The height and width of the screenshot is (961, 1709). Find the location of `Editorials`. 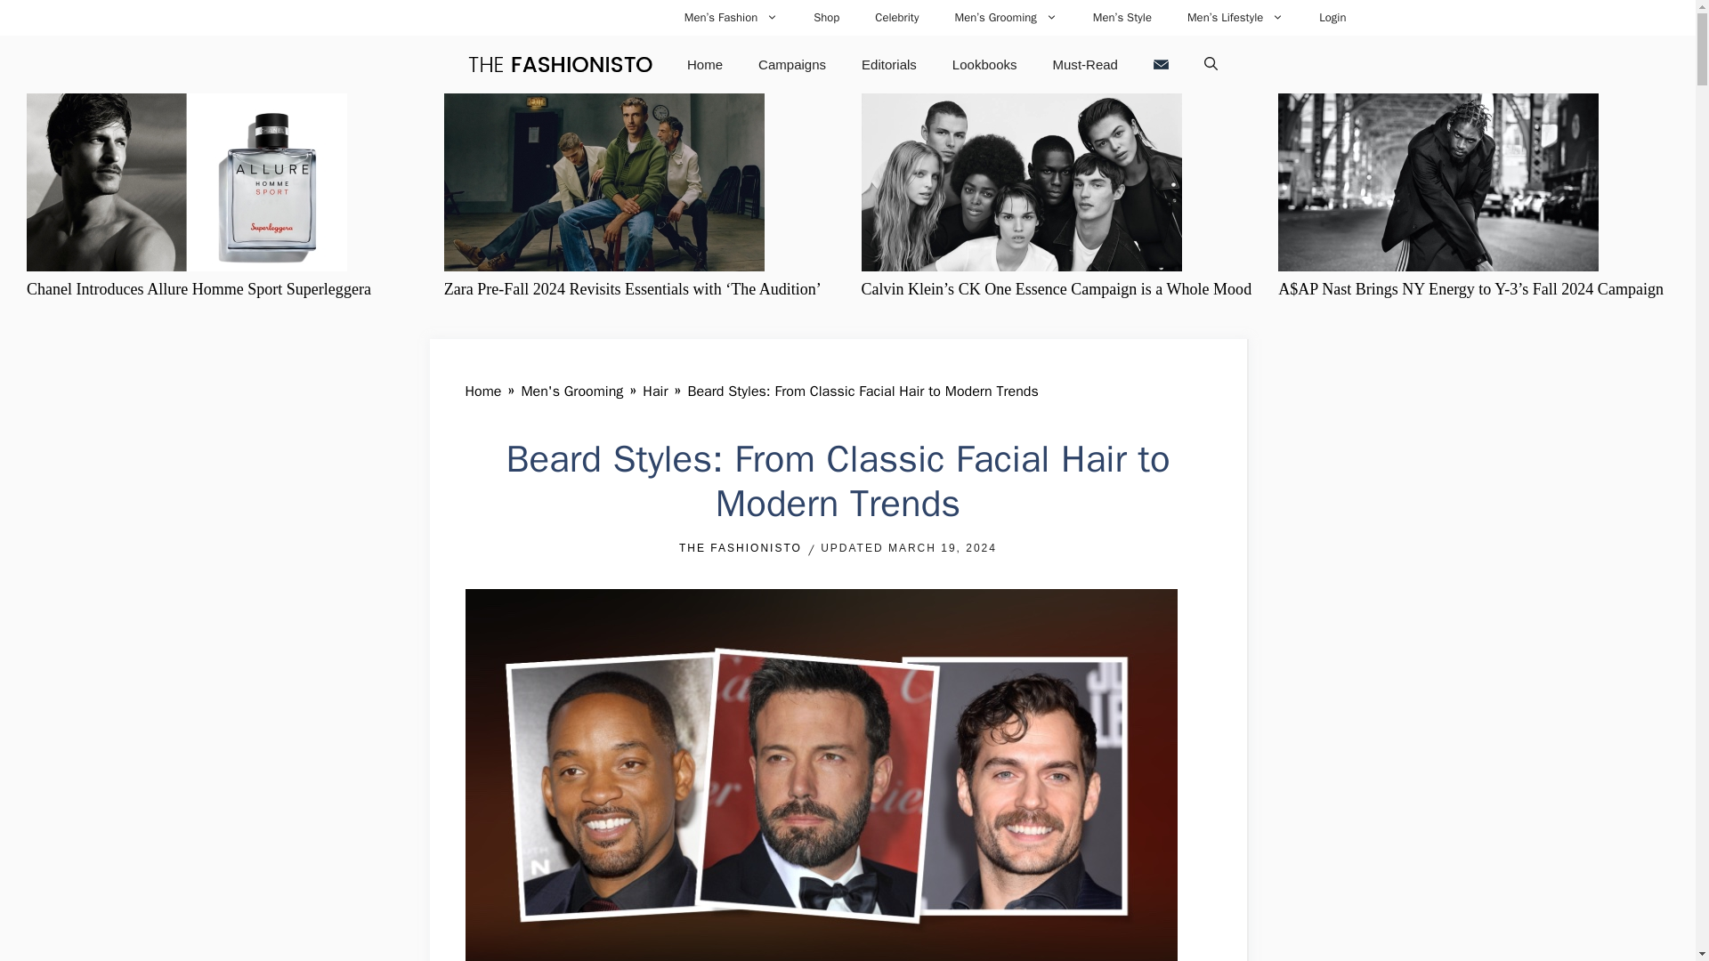

Editorials is located at coordinates (889, 64).